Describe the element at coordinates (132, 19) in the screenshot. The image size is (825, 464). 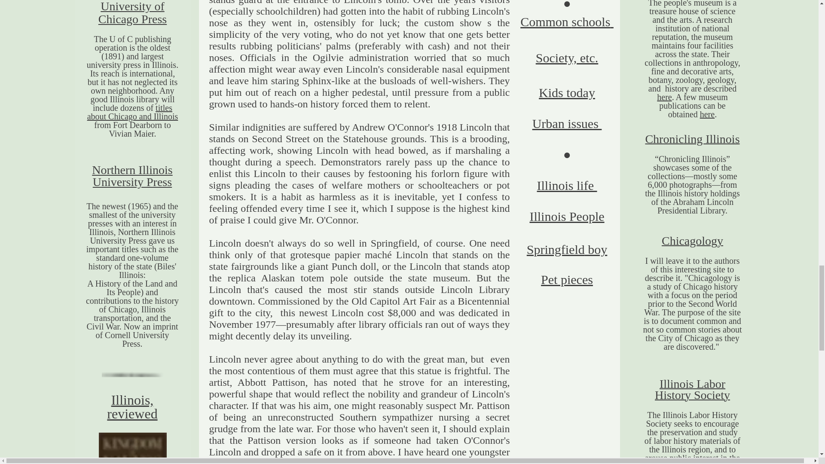
I see `Chicago Press` at that location.